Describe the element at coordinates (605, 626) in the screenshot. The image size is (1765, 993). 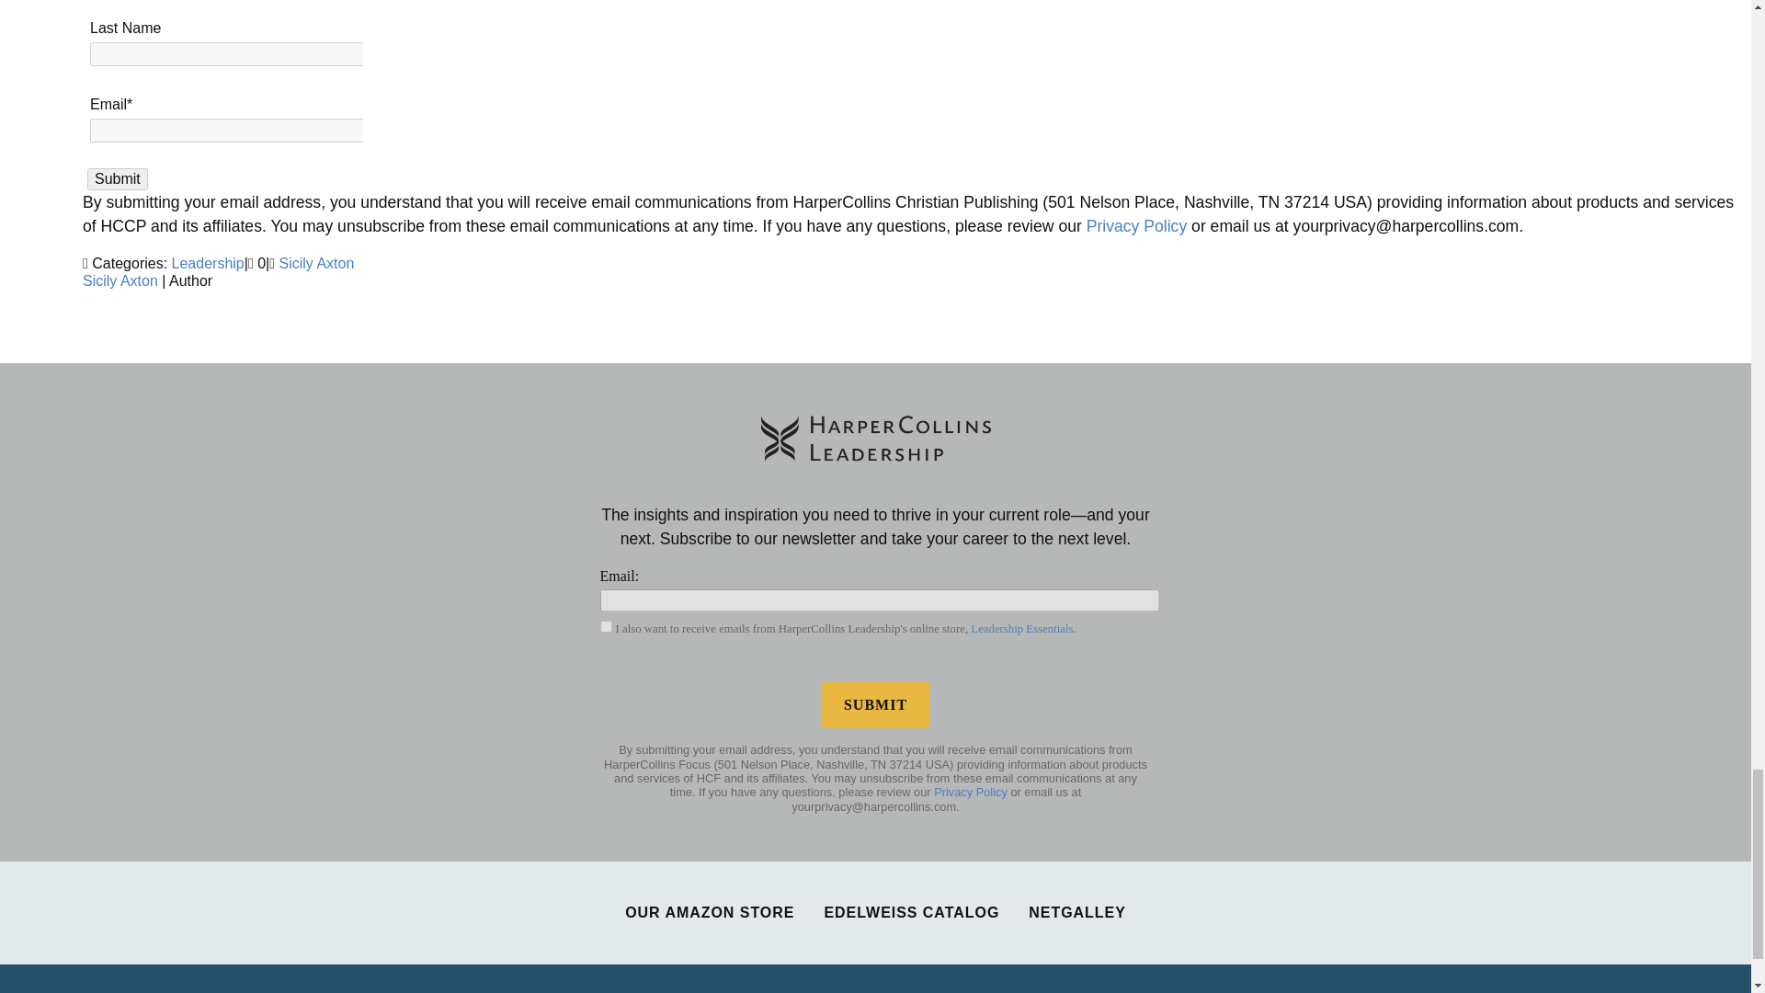
I see `Yes` at that location.